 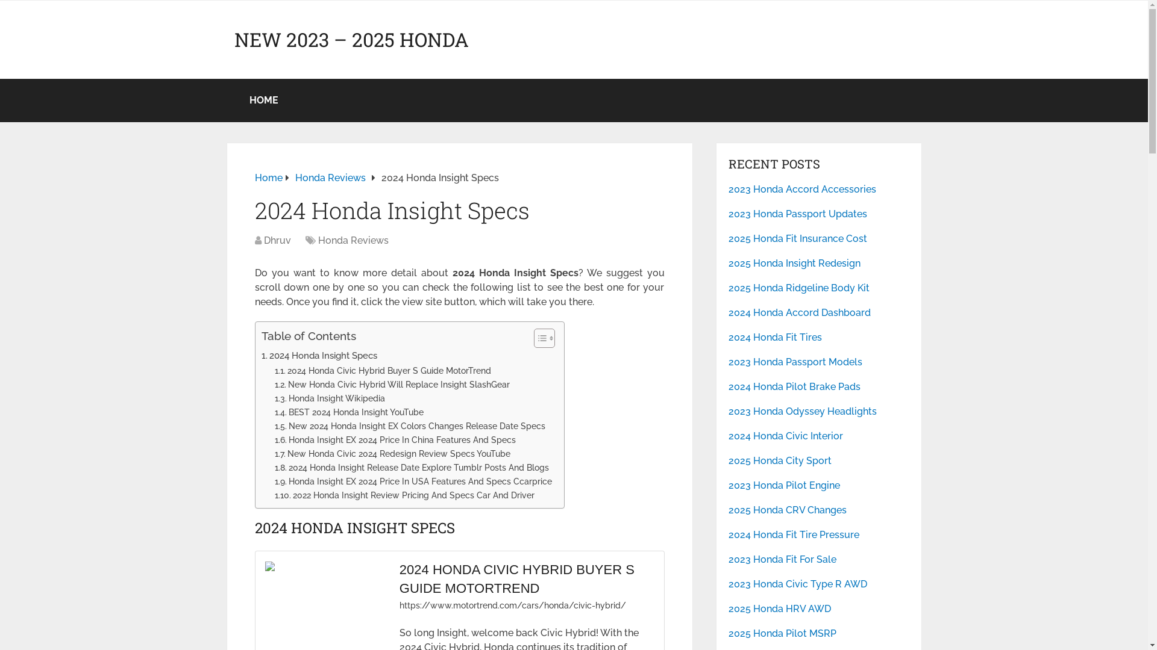 What do you see at coordinates (383, 371) in the screenshot?
I see `2024 Honda Civic Hybrid Buyer S Guide MotorTrend` at bounding box center [383, 371].